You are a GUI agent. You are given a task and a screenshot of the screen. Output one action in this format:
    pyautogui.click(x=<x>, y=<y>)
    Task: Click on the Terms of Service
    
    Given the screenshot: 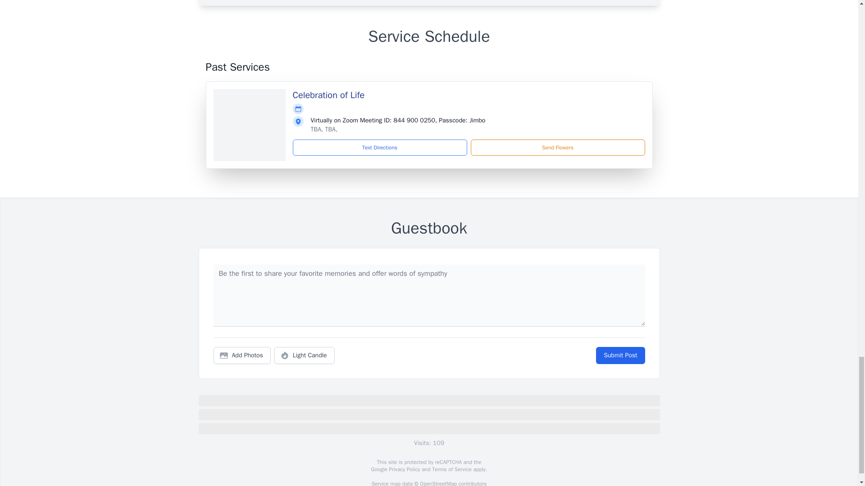 What is the action you would take?
    pyautogui.click(x=451, y=469)
    